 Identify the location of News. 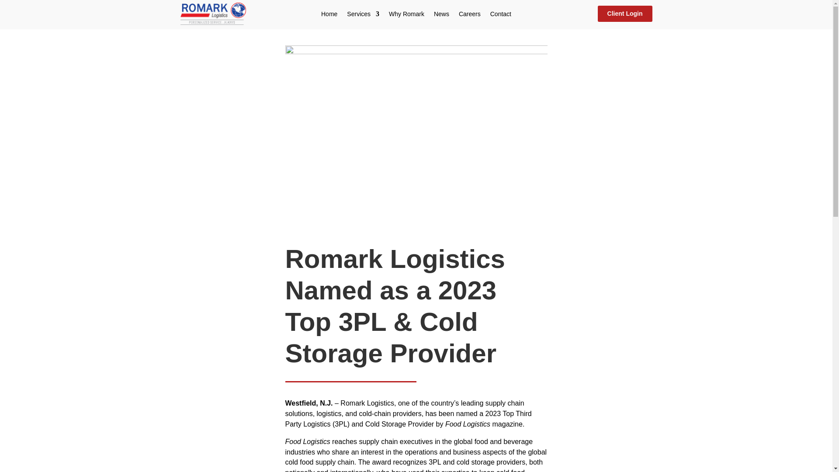
(441, 16).